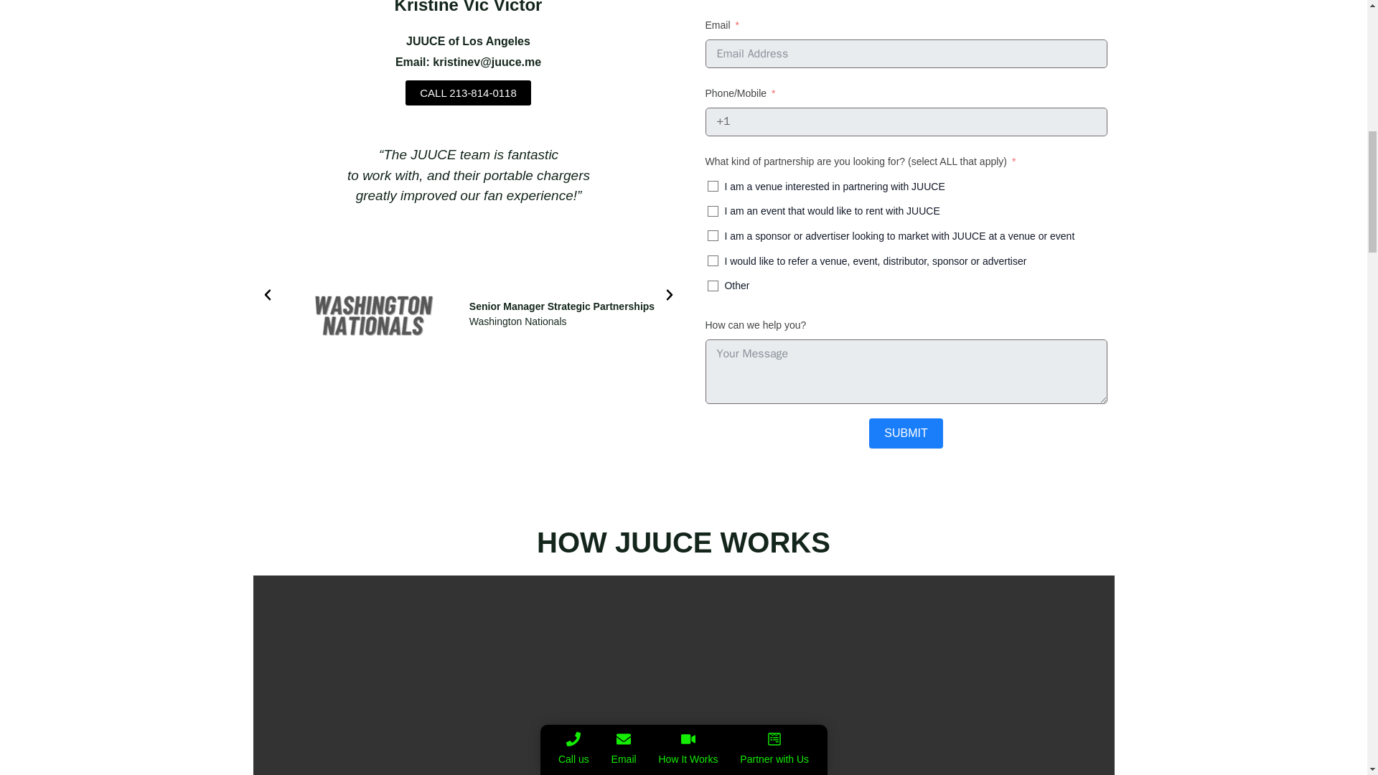 The width and height of the screenshot is (1378, 775). What do you see at coordinates (906, 433) in the screenshot?
I see `SUBMIT` at bounding box center [906, 433].